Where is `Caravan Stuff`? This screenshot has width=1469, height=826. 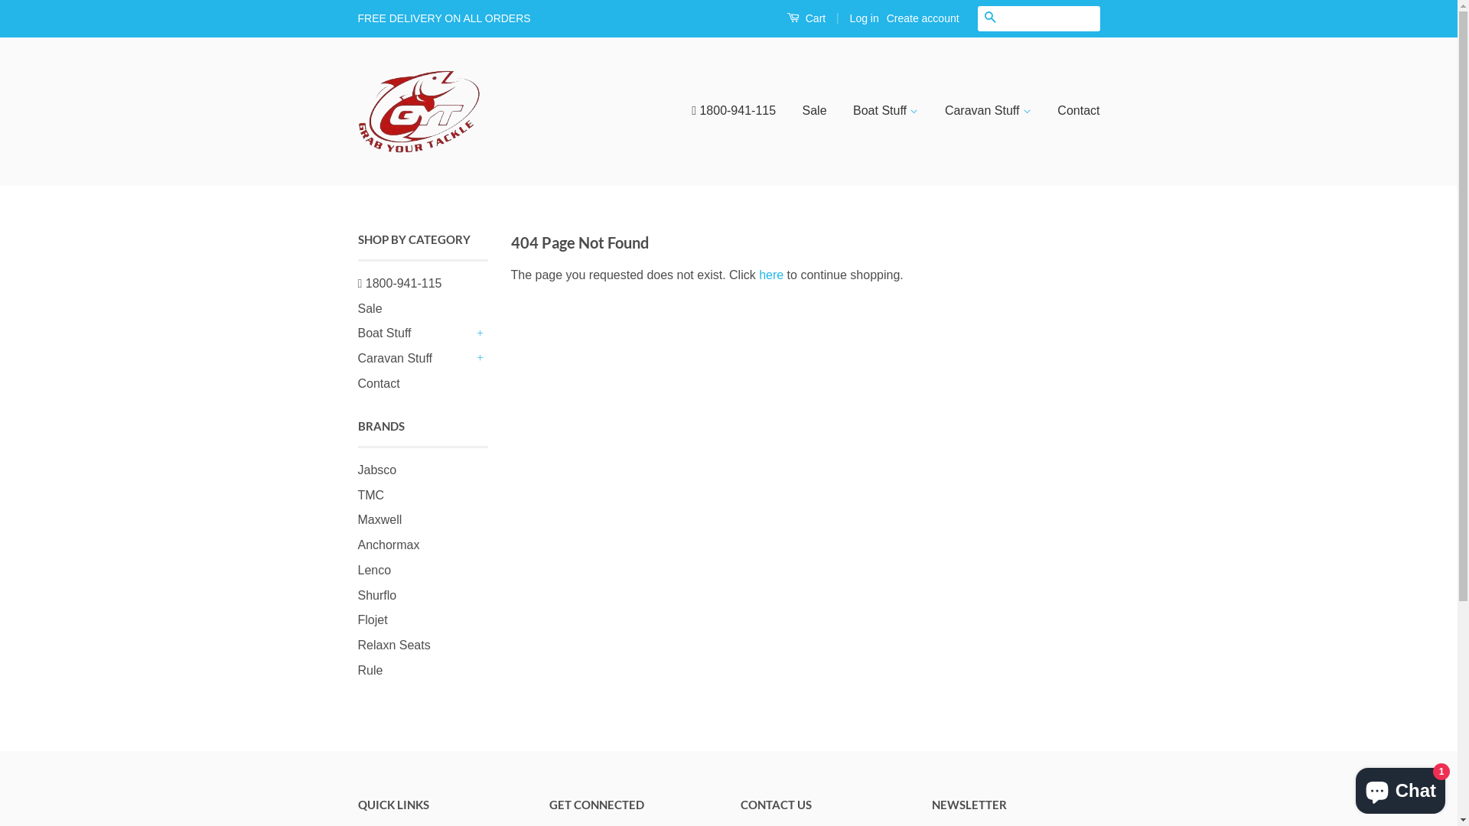
Caravan Stuff is located at coordinates (989, 112).